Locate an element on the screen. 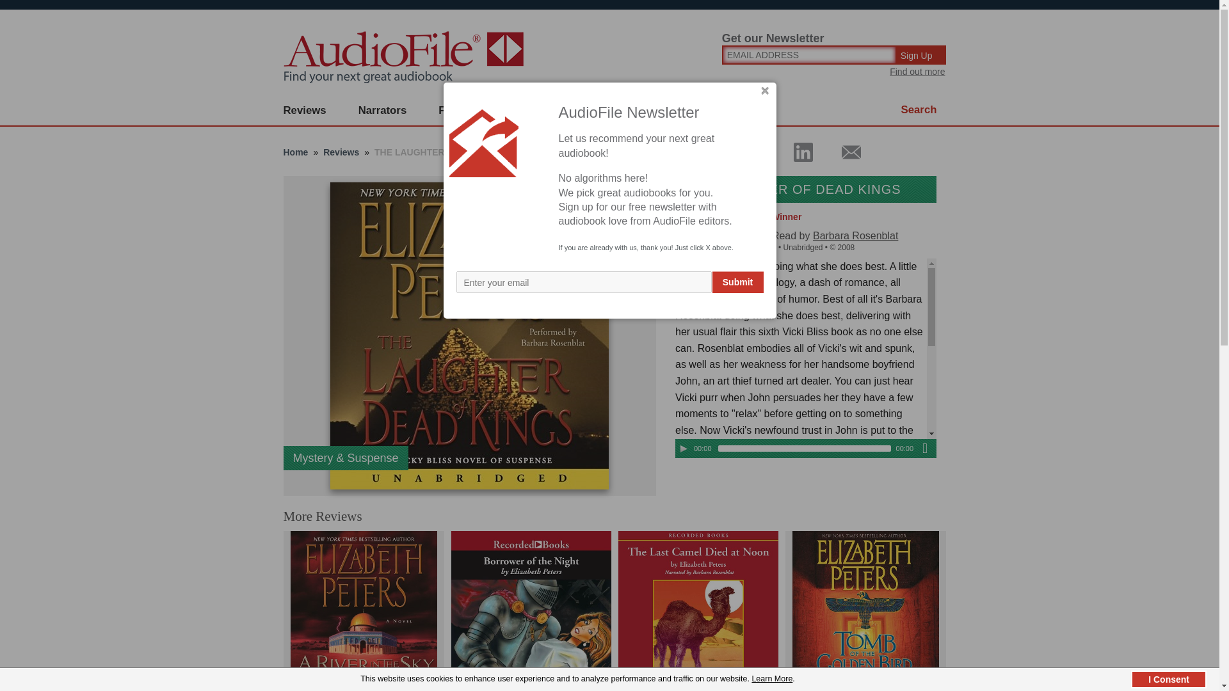  About is located at coordinates (614, 111).